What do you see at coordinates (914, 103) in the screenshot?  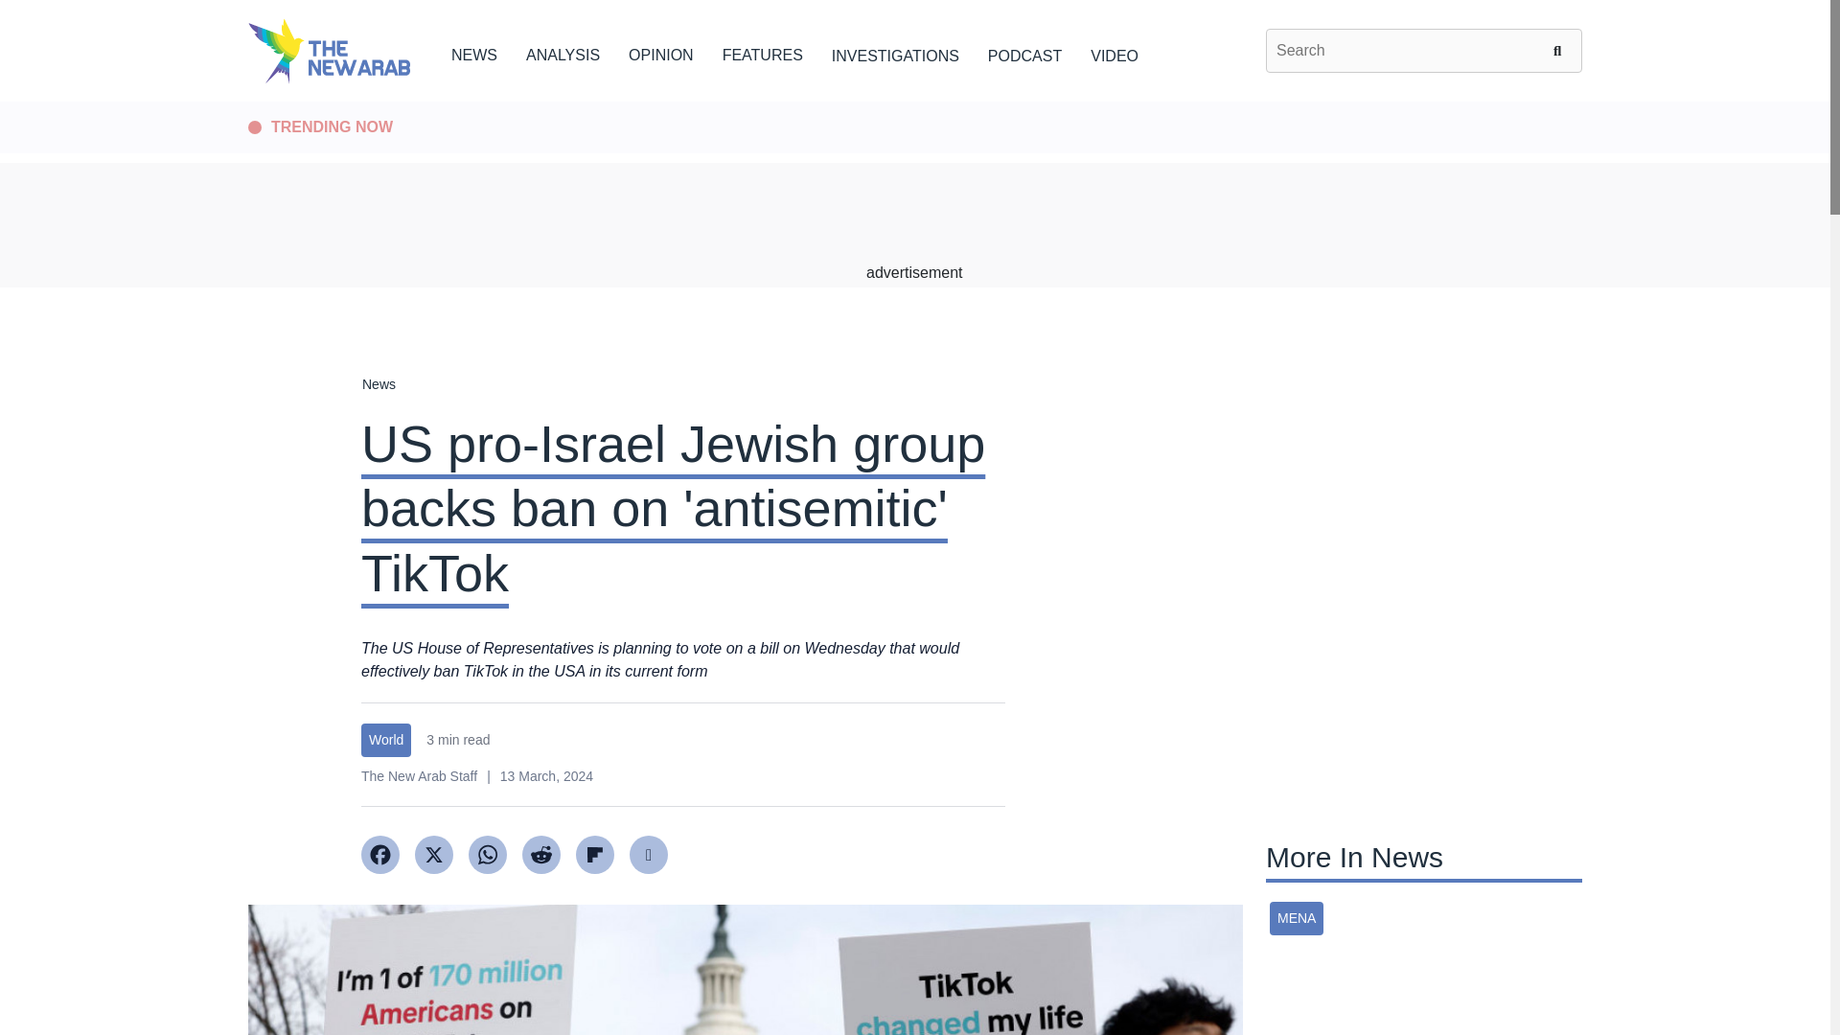 I see `Skip to main content` at bounding box center [914, 103].